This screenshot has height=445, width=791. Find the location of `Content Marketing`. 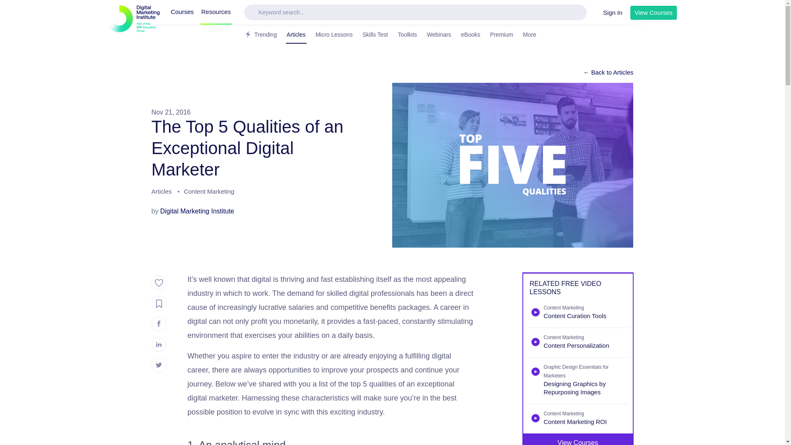

Content Marketing is located at coordinates (208, 192).